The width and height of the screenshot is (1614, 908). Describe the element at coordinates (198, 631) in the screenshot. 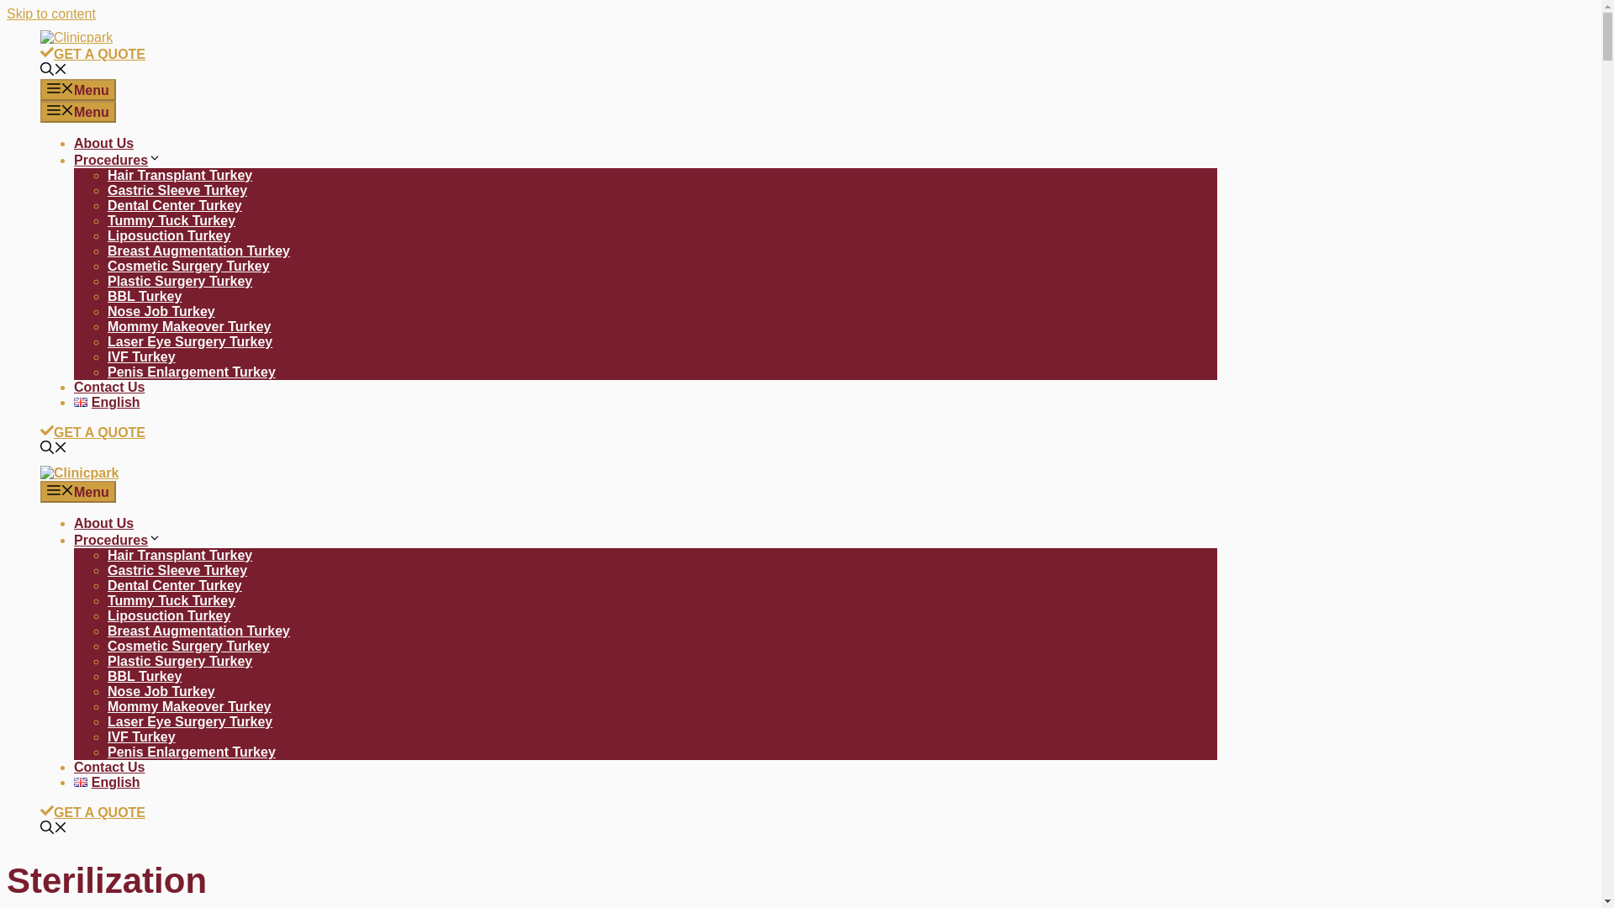

I see `Breast Augmentation Turkey` at that location.